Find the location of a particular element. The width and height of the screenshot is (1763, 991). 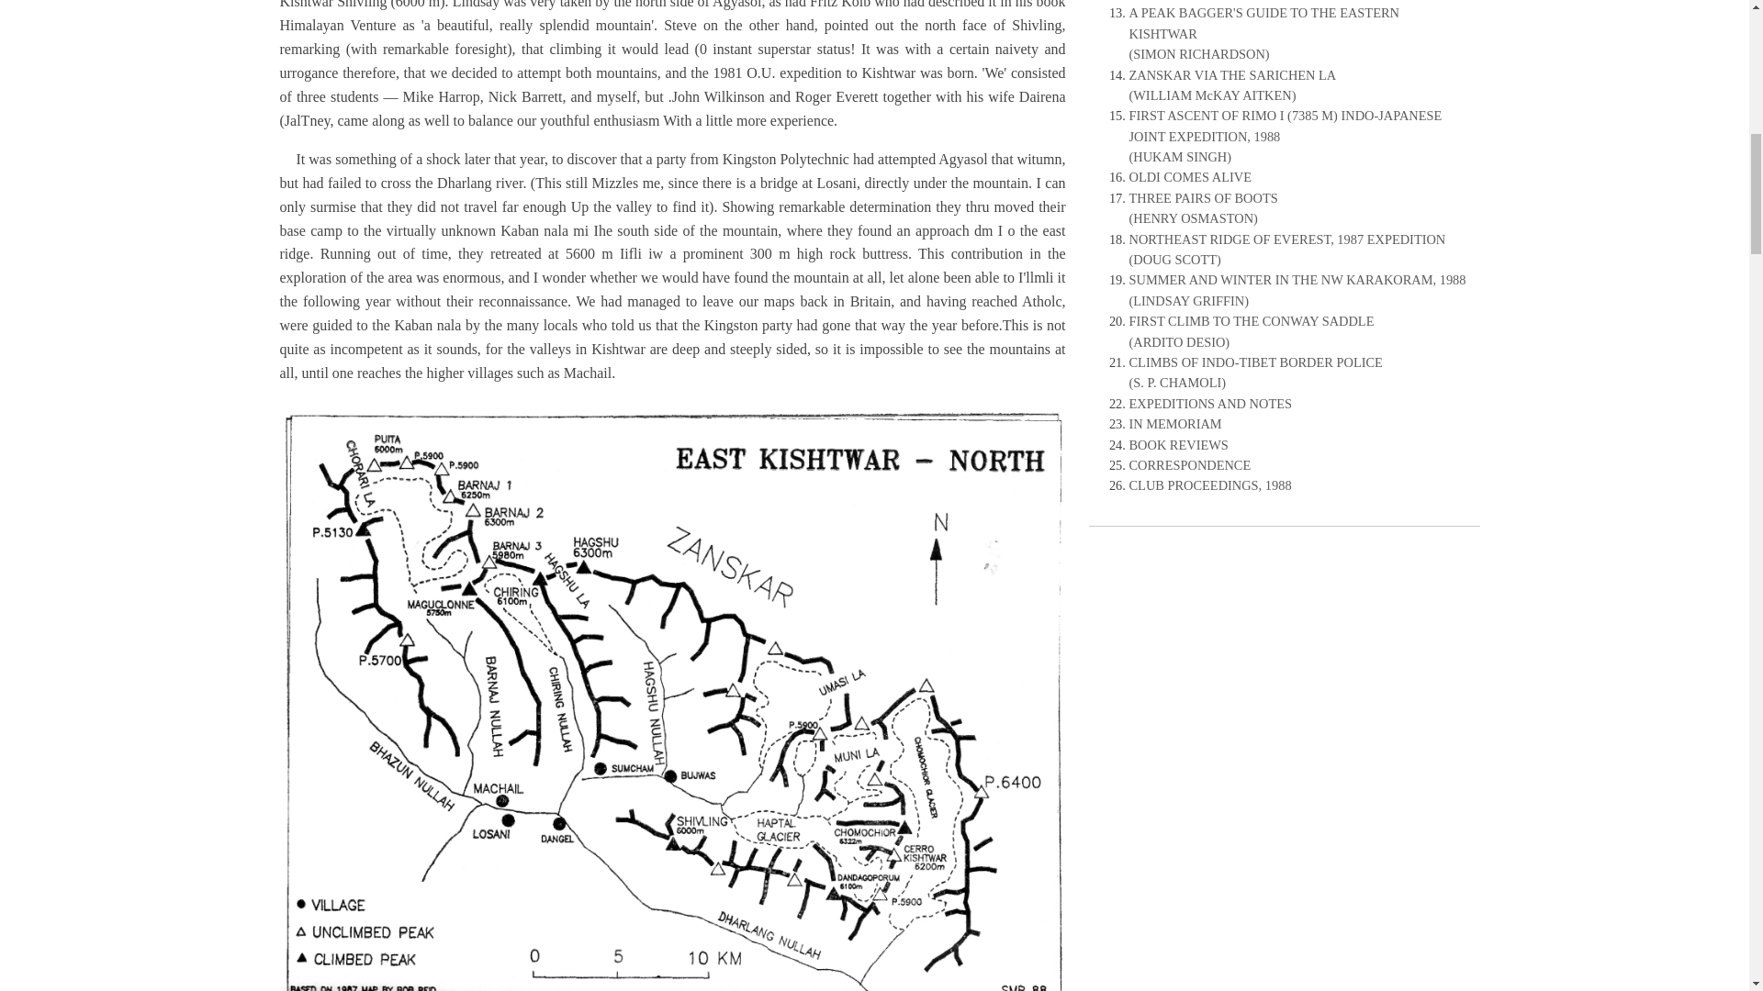

CORRESPONDENCE is located at coordinates (1190, 464).